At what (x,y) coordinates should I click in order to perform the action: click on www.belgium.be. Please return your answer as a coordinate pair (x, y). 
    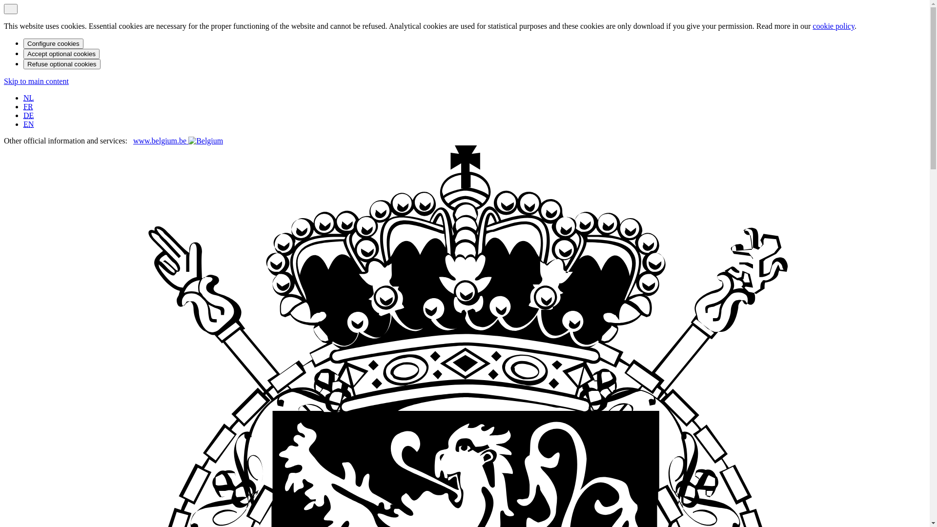
    Looking at the image, I should click on (178, 141).